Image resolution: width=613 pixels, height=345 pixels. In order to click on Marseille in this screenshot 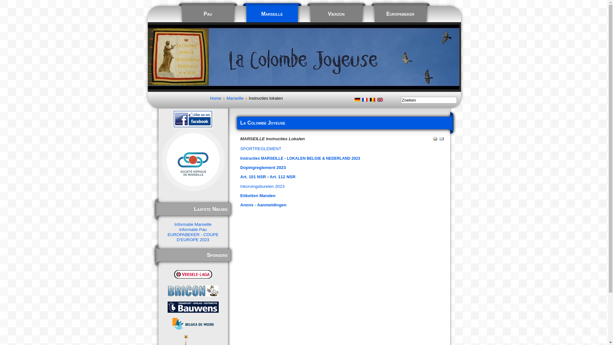, I will do `click(272, 12)`.